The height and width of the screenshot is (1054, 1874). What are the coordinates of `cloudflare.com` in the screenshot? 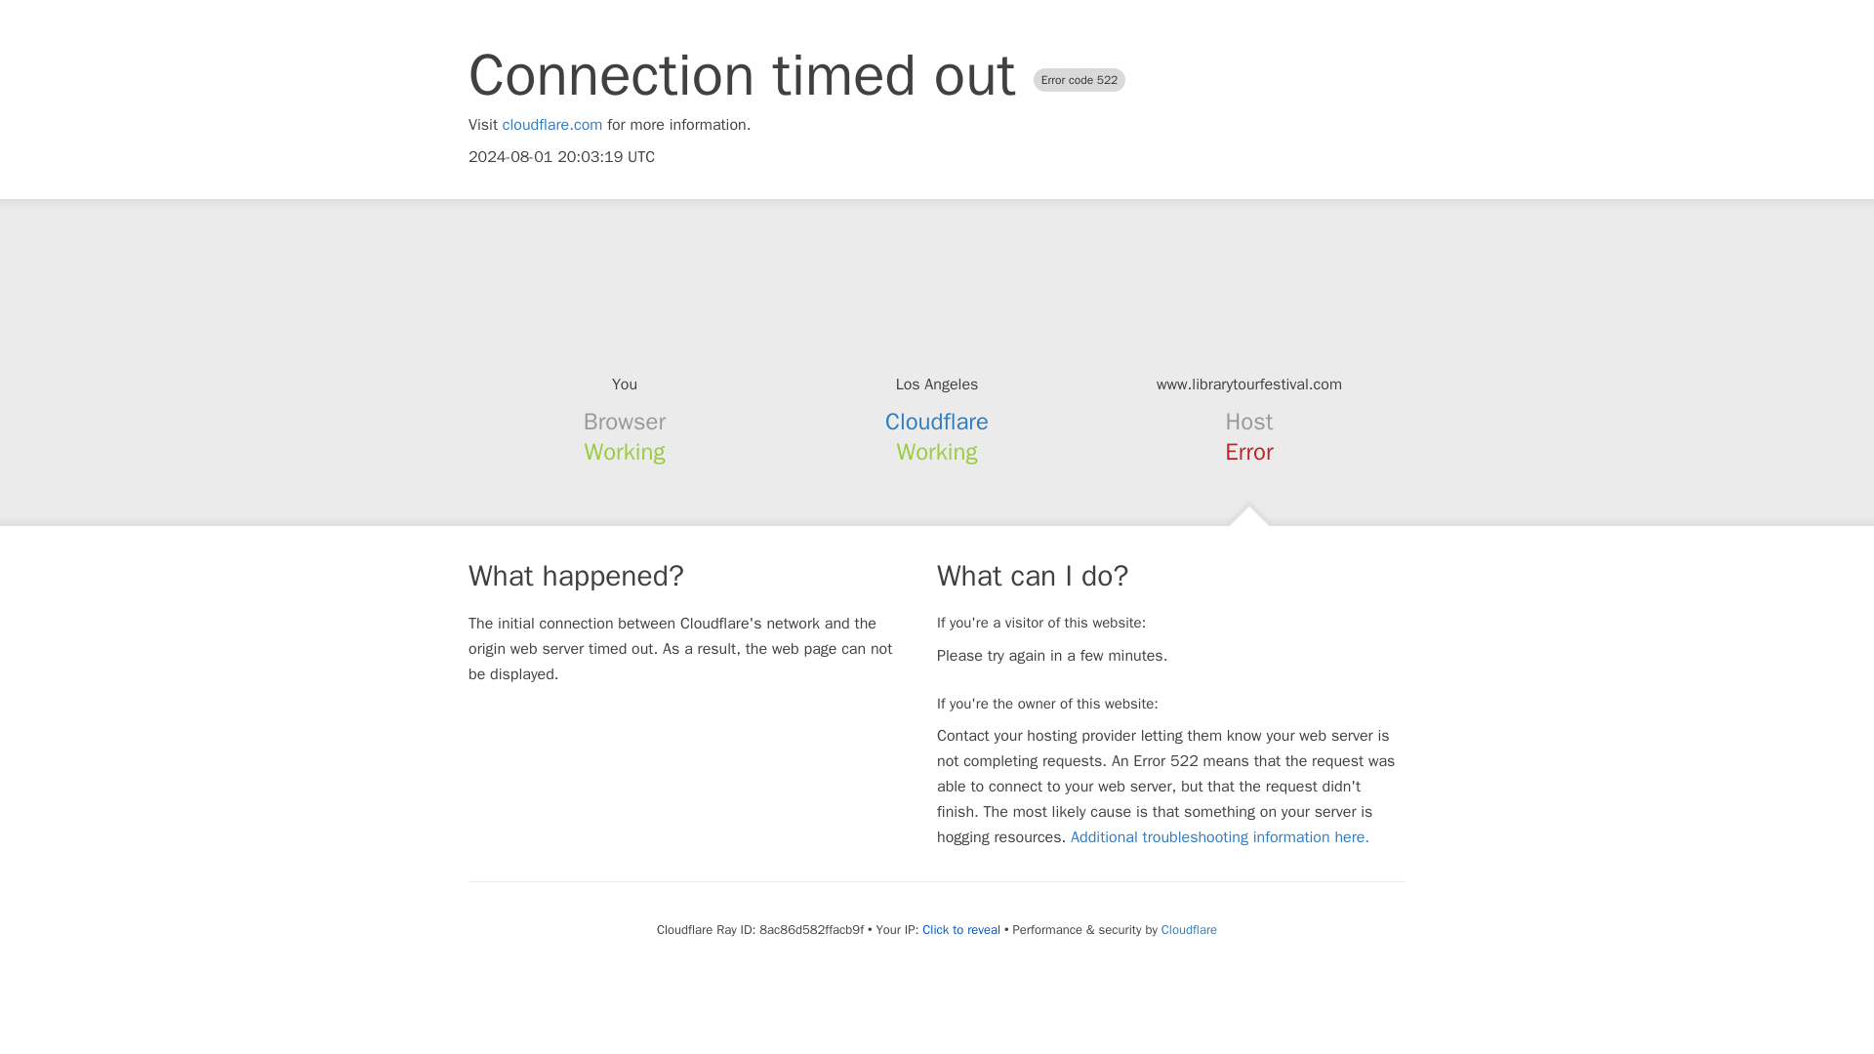 It's located at (552, 125).